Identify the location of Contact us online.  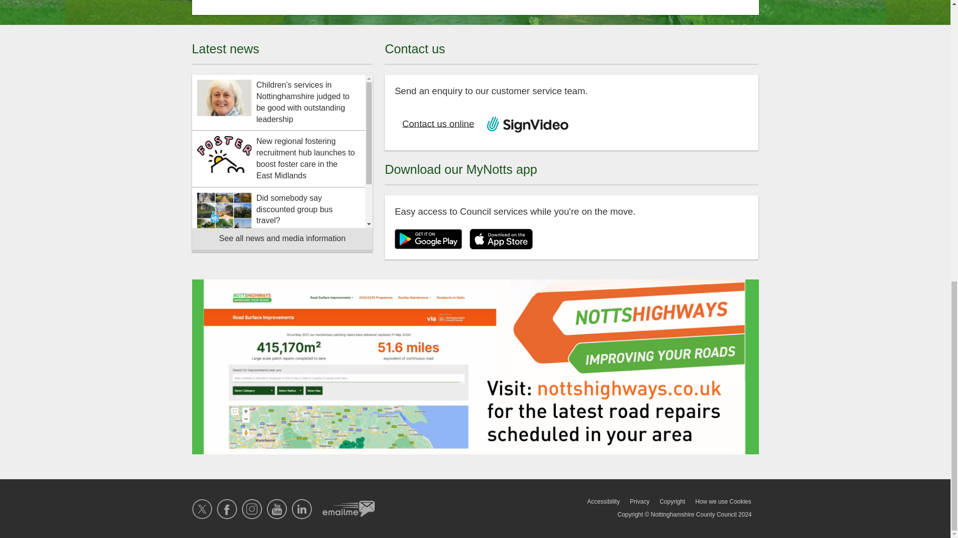
(437, 125).